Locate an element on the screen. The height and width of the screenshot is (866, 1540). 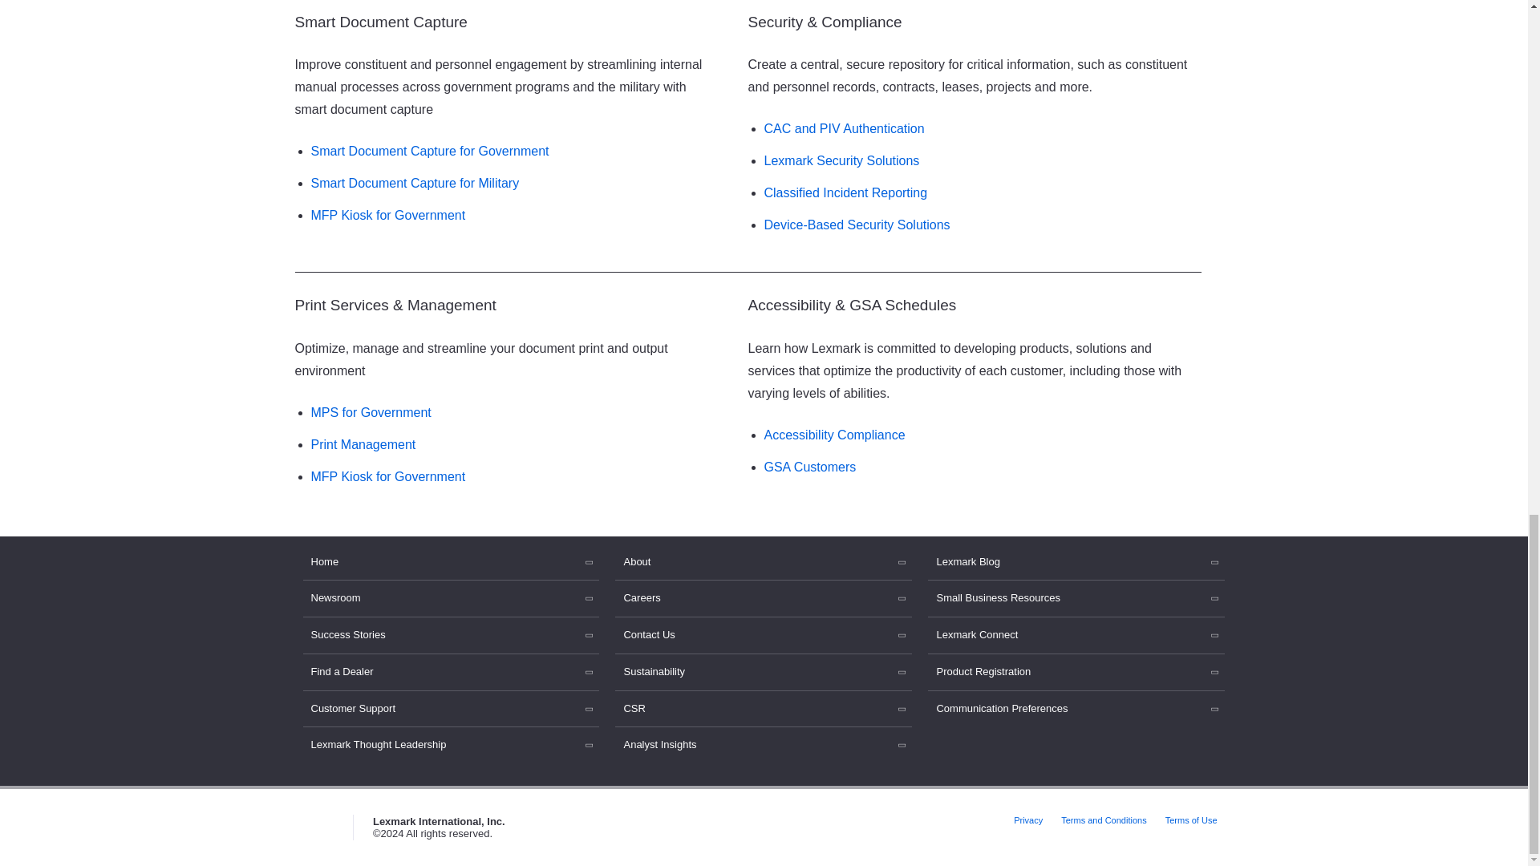
Classified Incident Reporting is located at coordinates (845, 192).